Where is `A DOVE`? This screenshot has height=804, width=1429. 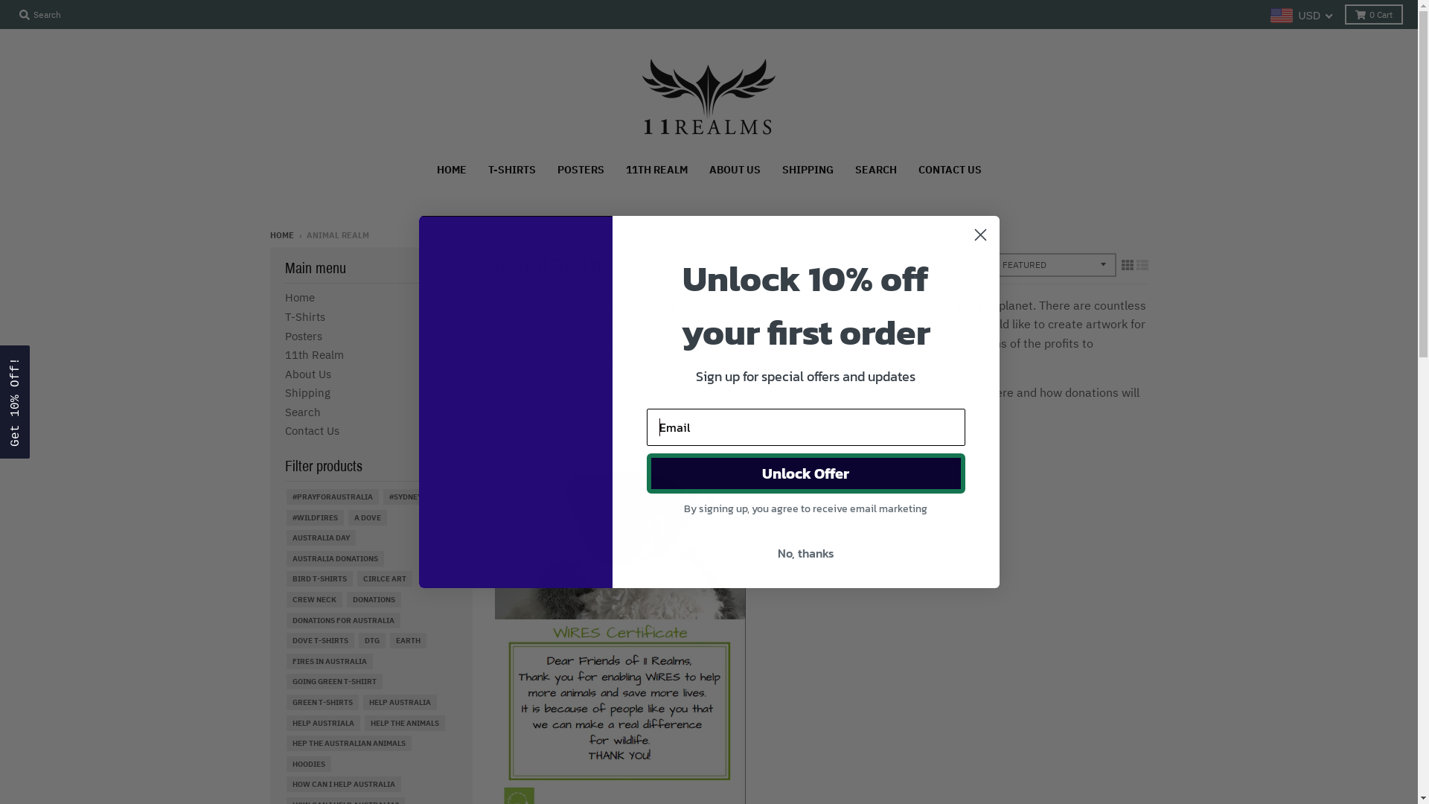 A DOVE is located at coordinates (368, 518).